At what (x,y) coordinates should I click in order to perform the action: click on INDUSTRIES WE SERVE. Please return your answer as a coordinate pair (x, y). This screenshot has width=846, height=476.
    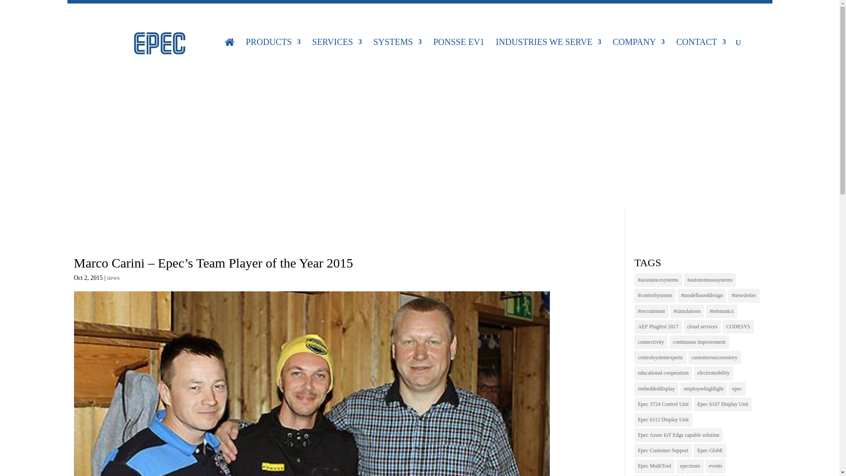
    Looking at the image, I should click on (548, 54).